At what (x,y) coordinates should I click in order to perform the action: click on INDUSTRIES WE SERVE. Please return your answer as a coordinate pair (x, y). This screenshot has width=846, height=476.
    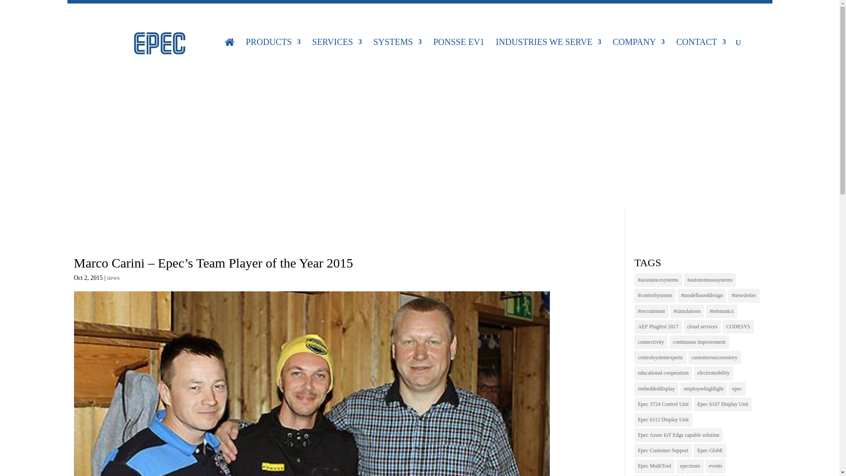
    Looking at the image, I should click on (548, 54).